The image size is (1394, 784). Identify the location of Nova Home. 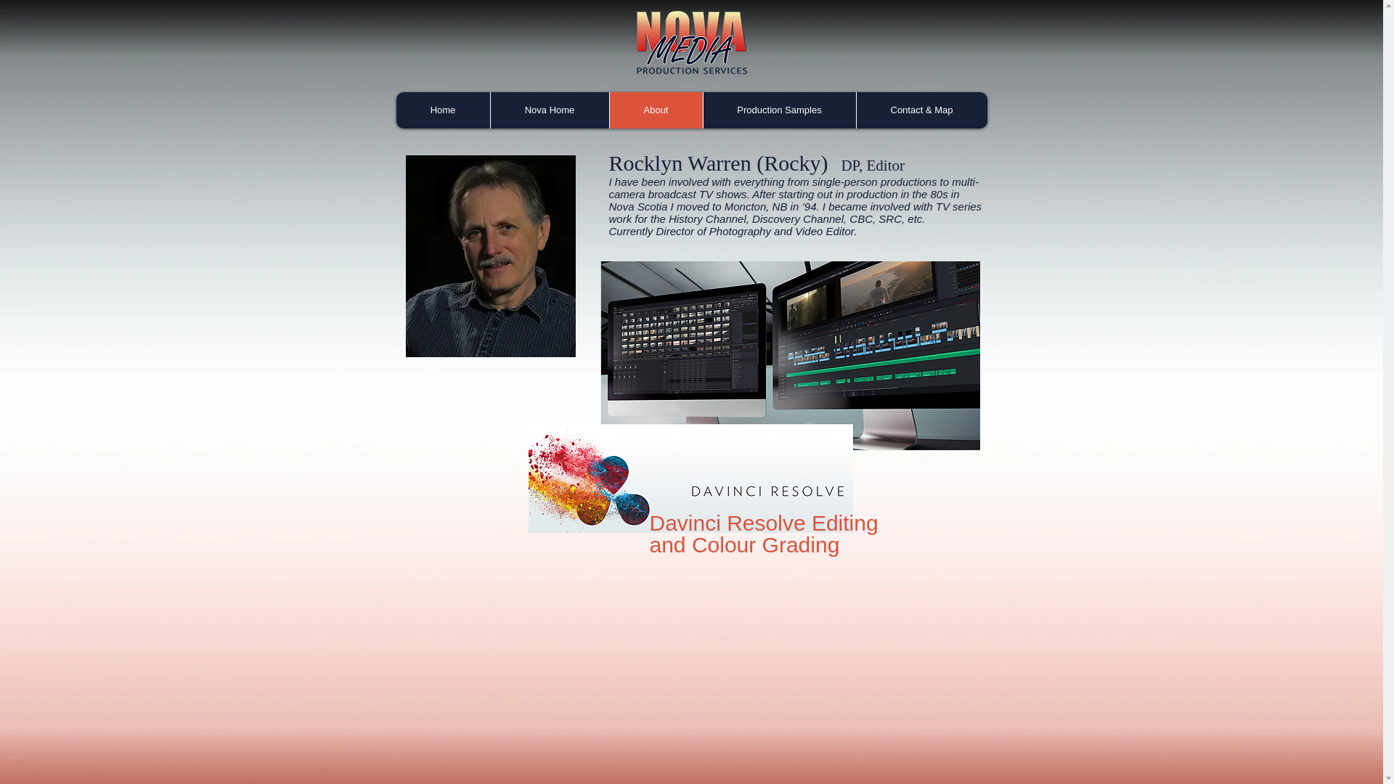
(548, 110).